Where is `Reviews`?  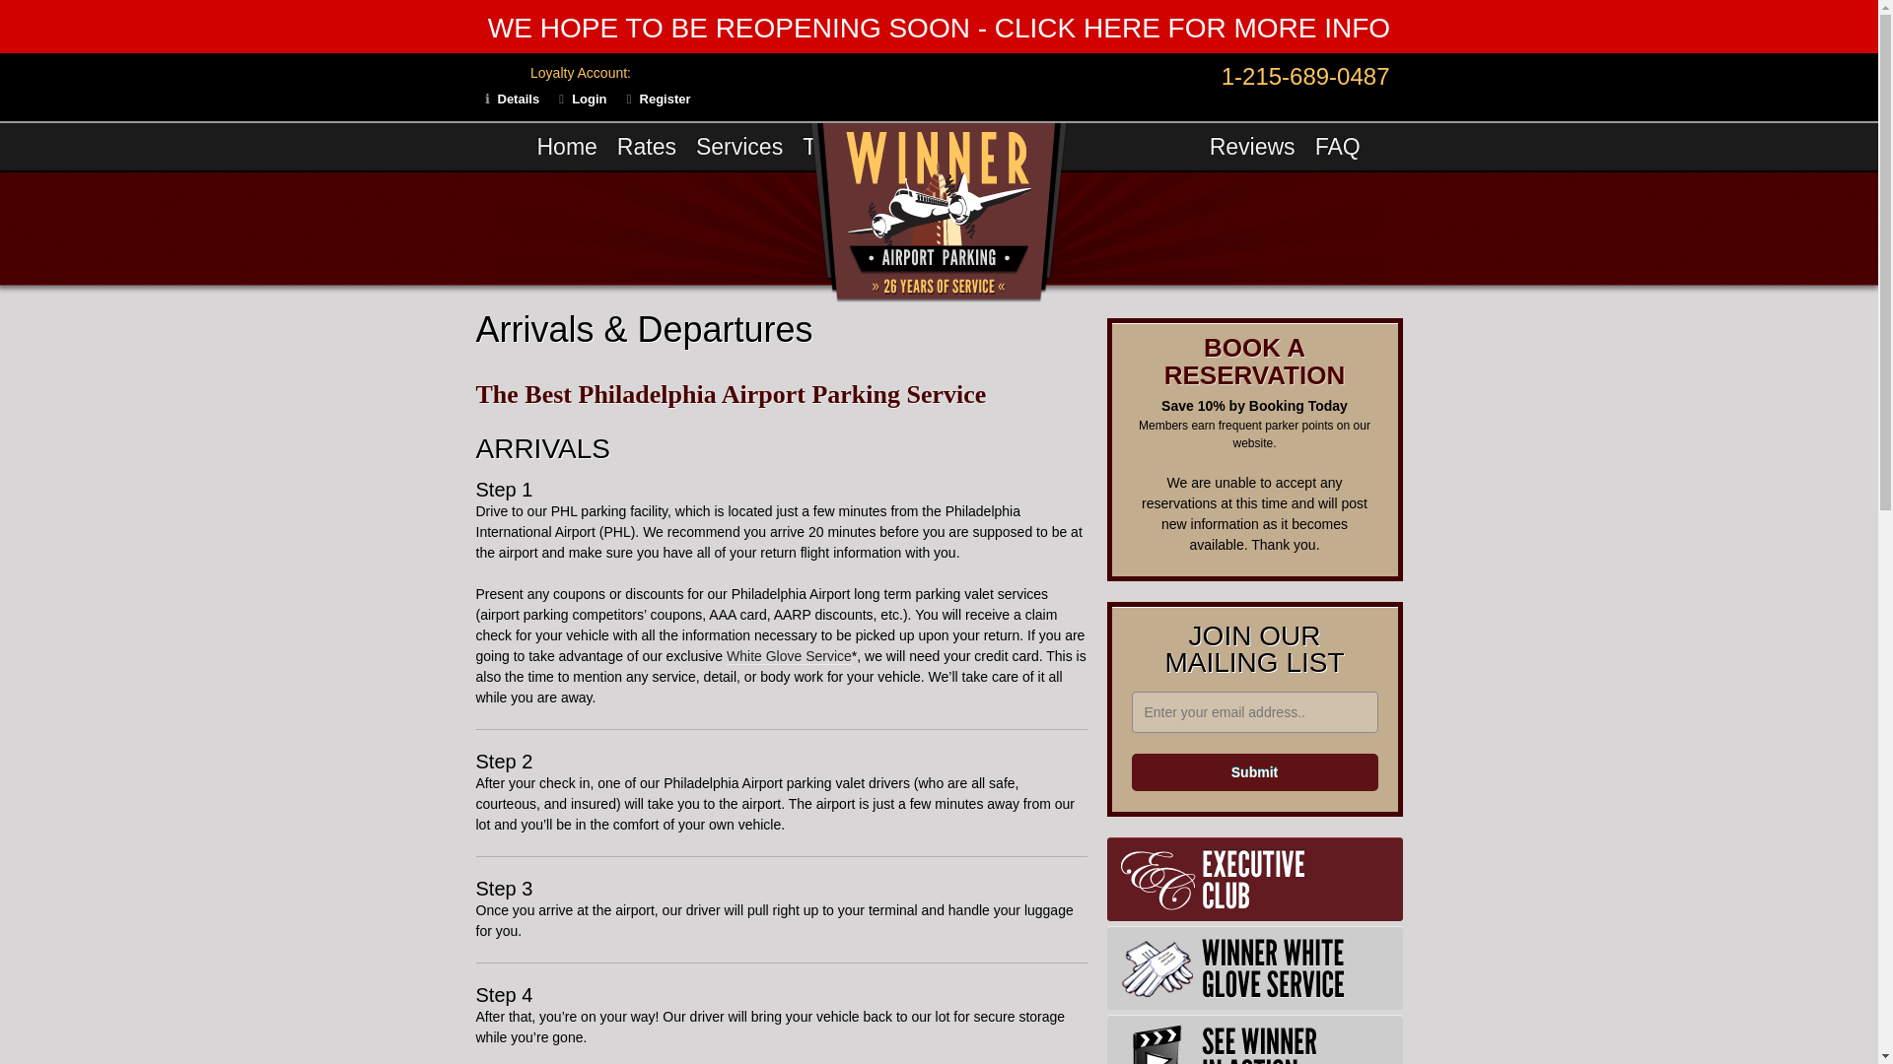
Reviews is located at coordinates (1252, 146).